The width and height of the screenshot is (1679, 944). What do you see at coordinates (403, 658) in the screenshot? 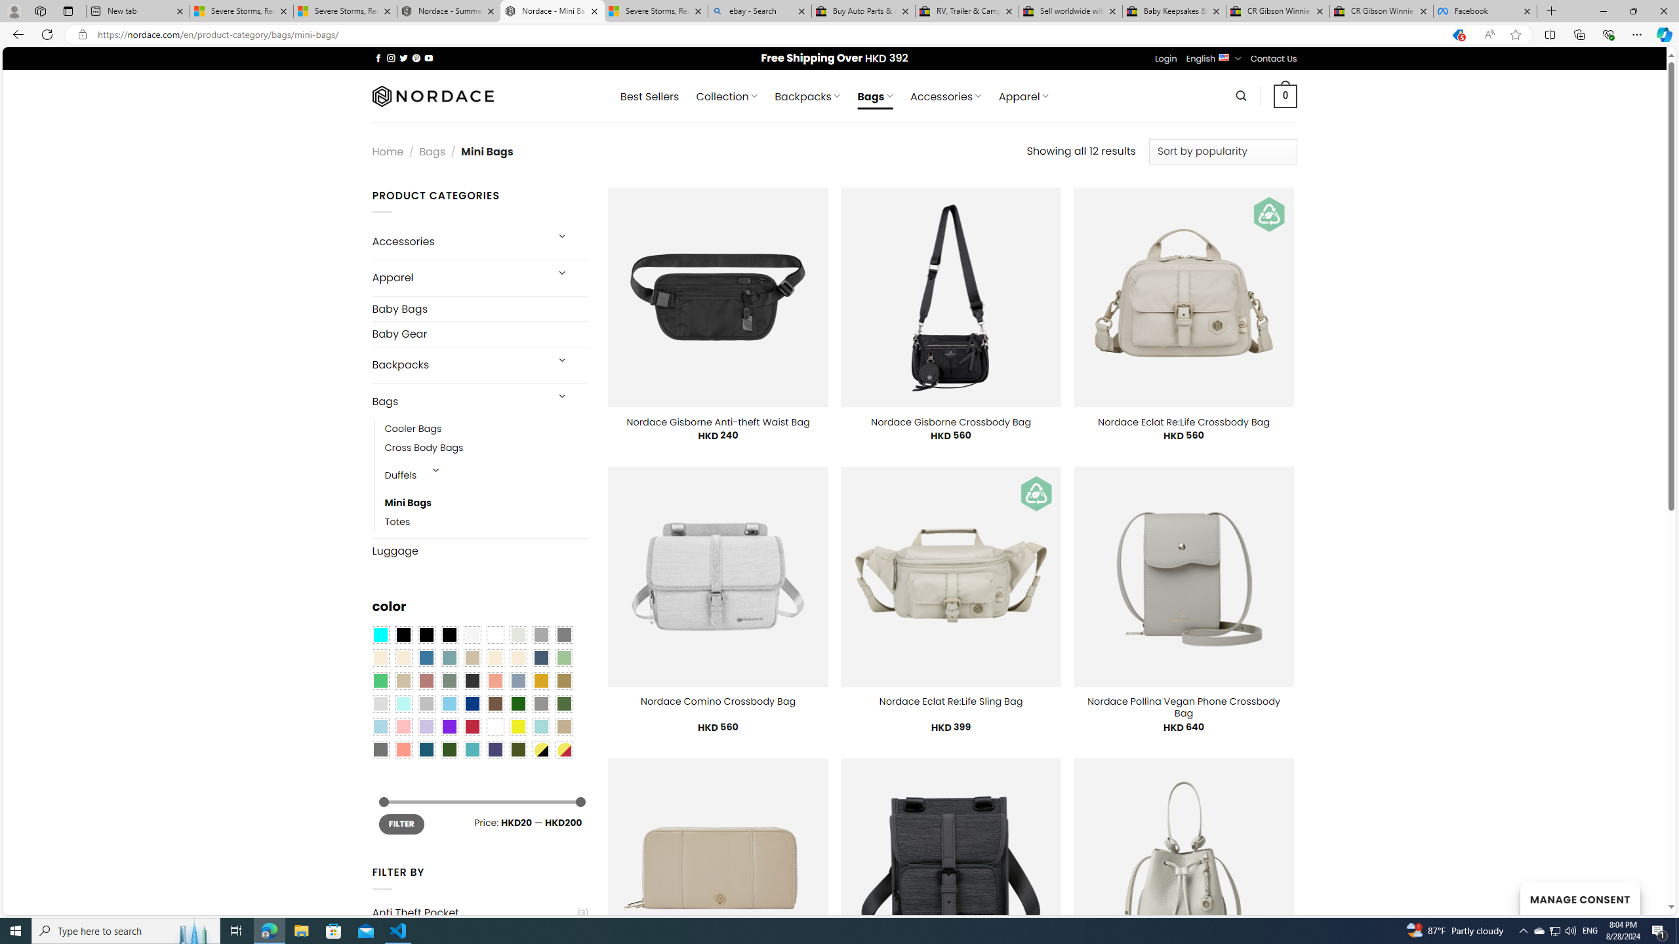
I see `Beige-Brown` at bounding box center [403, 658].